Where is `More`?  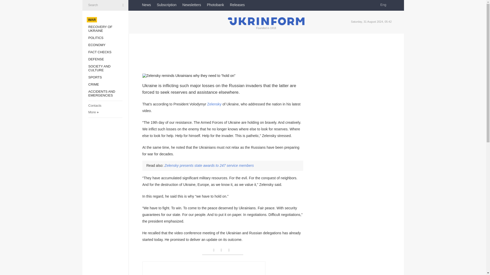 More is located at coordinates (92, 112).